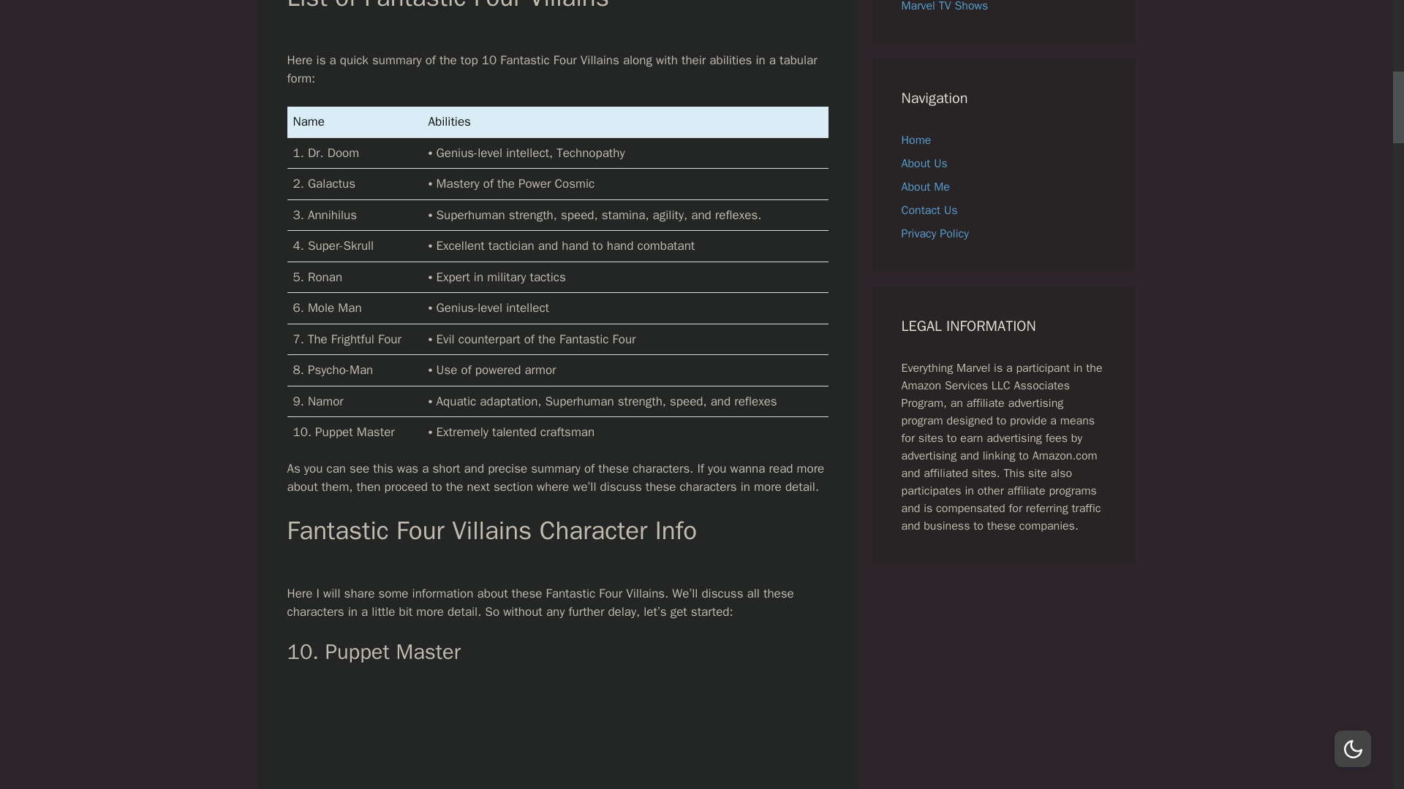  I want to click on About Me, so click(924, 187).